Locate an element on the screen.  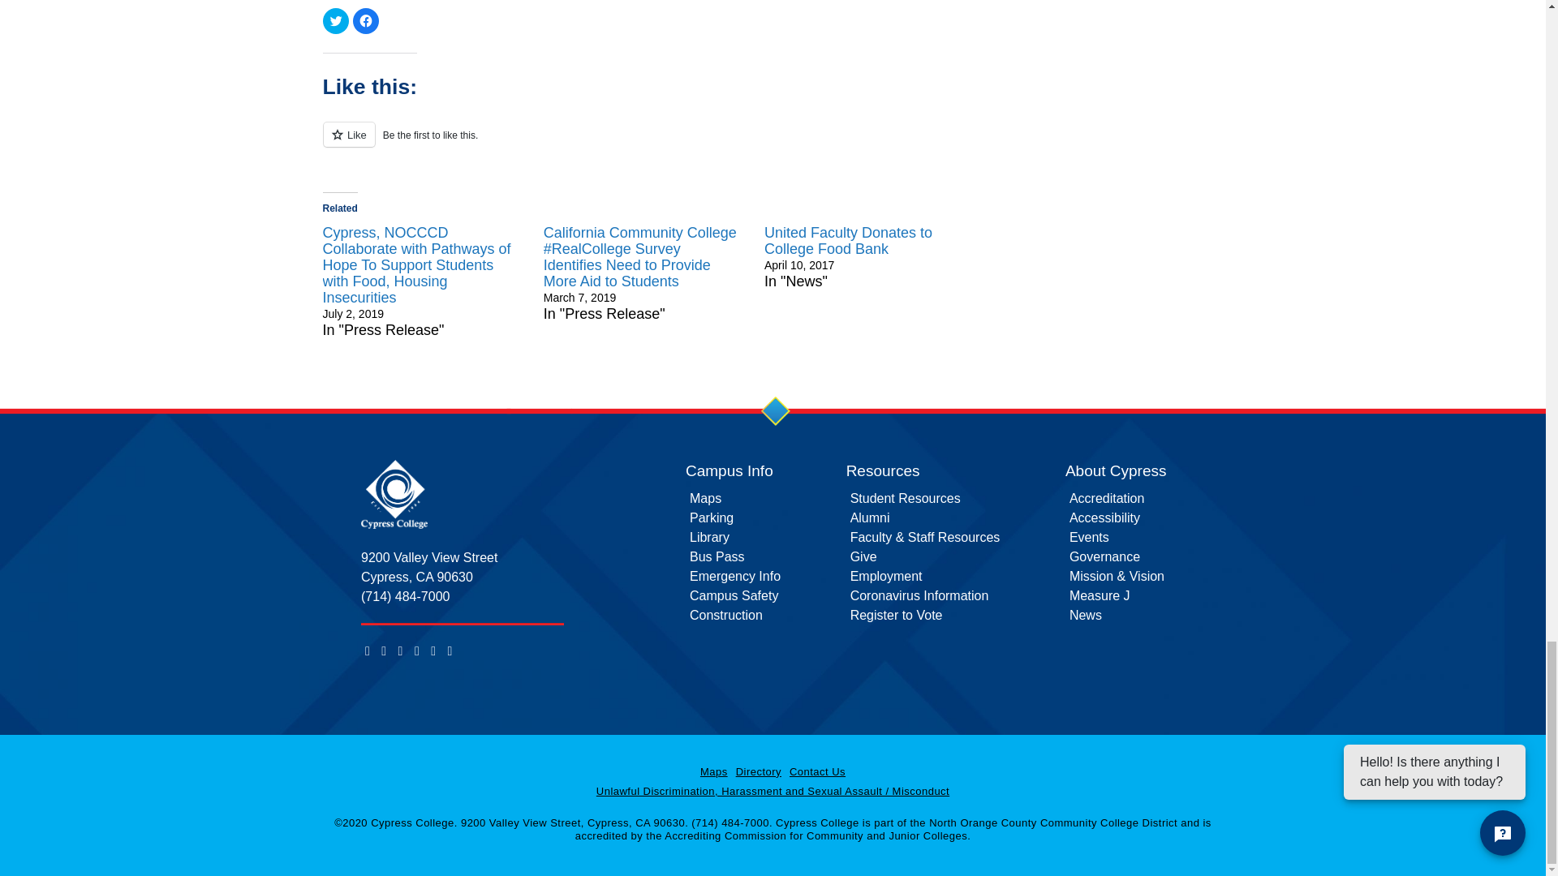
United Faculty Donates to College Food Bank is located at coordinates (848, 240).